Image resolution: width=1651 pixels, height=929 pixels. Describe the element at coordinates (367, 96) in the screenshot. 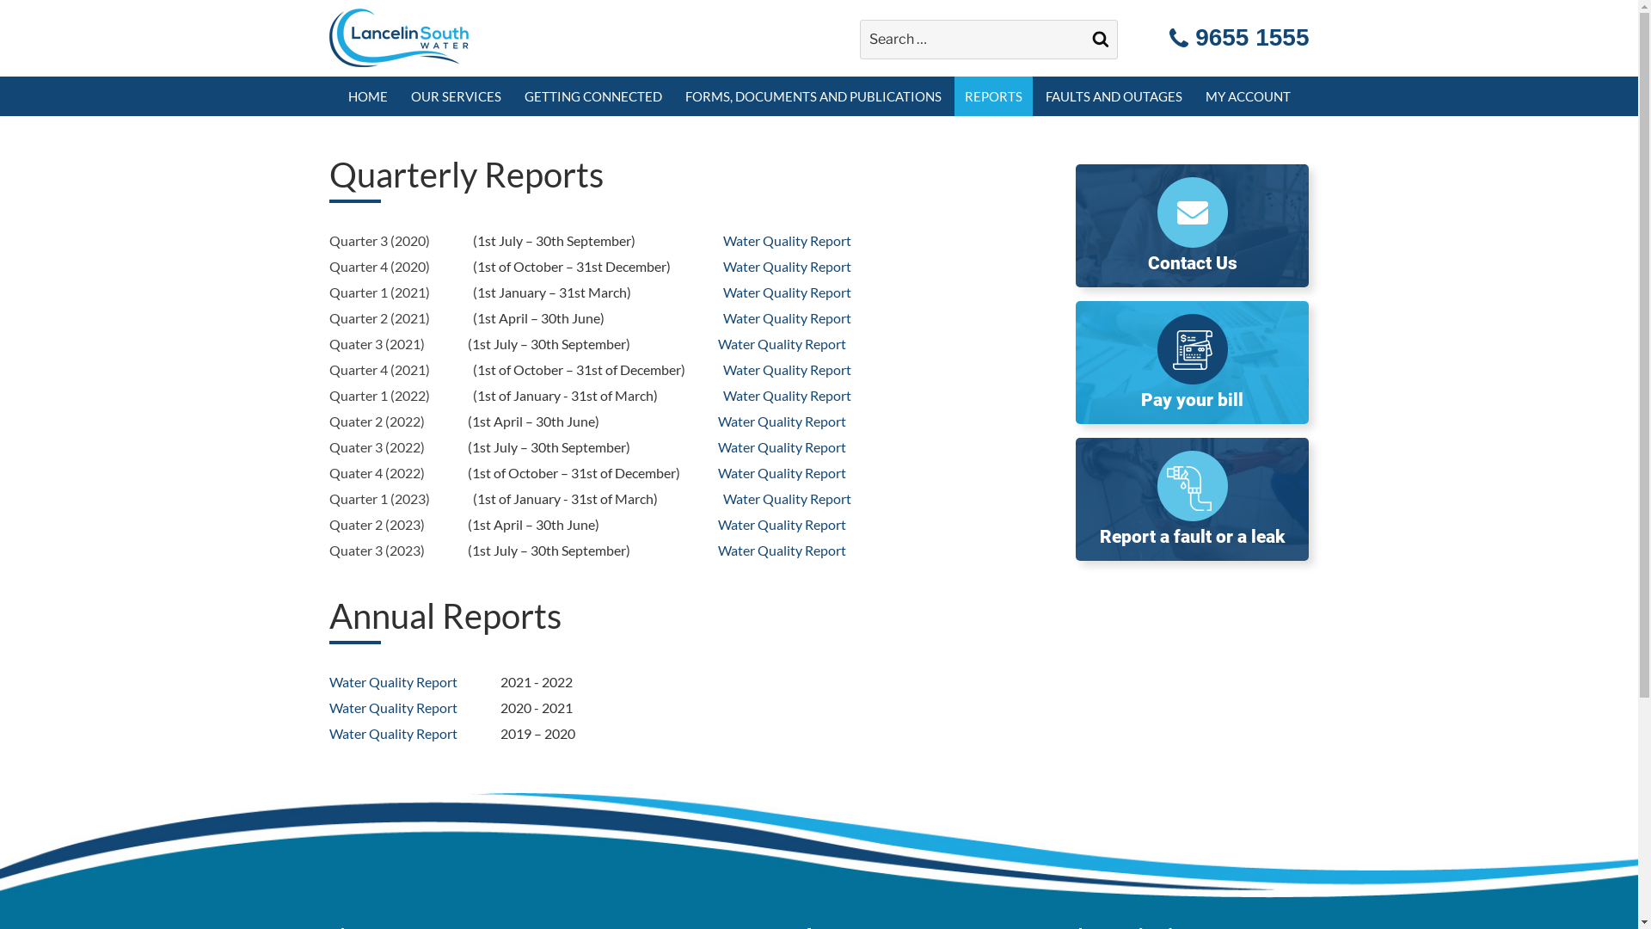

I see `HOME` at that location.